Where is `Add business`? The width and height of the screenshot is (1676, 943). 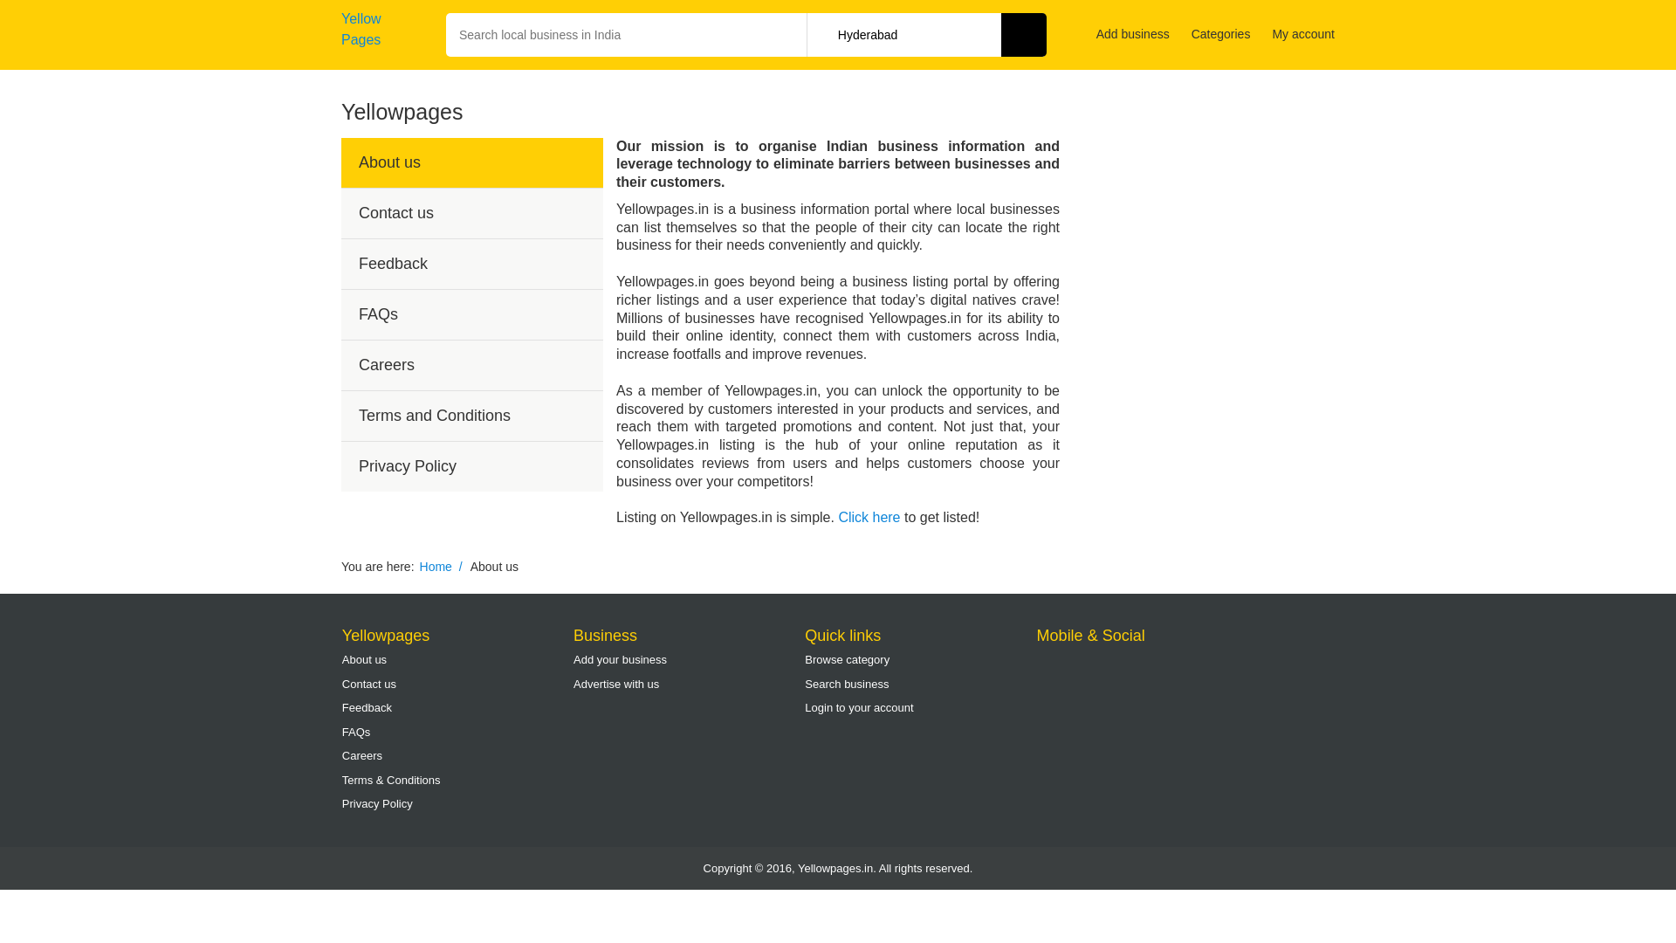 Add business is located at coordinates (1133, 34).